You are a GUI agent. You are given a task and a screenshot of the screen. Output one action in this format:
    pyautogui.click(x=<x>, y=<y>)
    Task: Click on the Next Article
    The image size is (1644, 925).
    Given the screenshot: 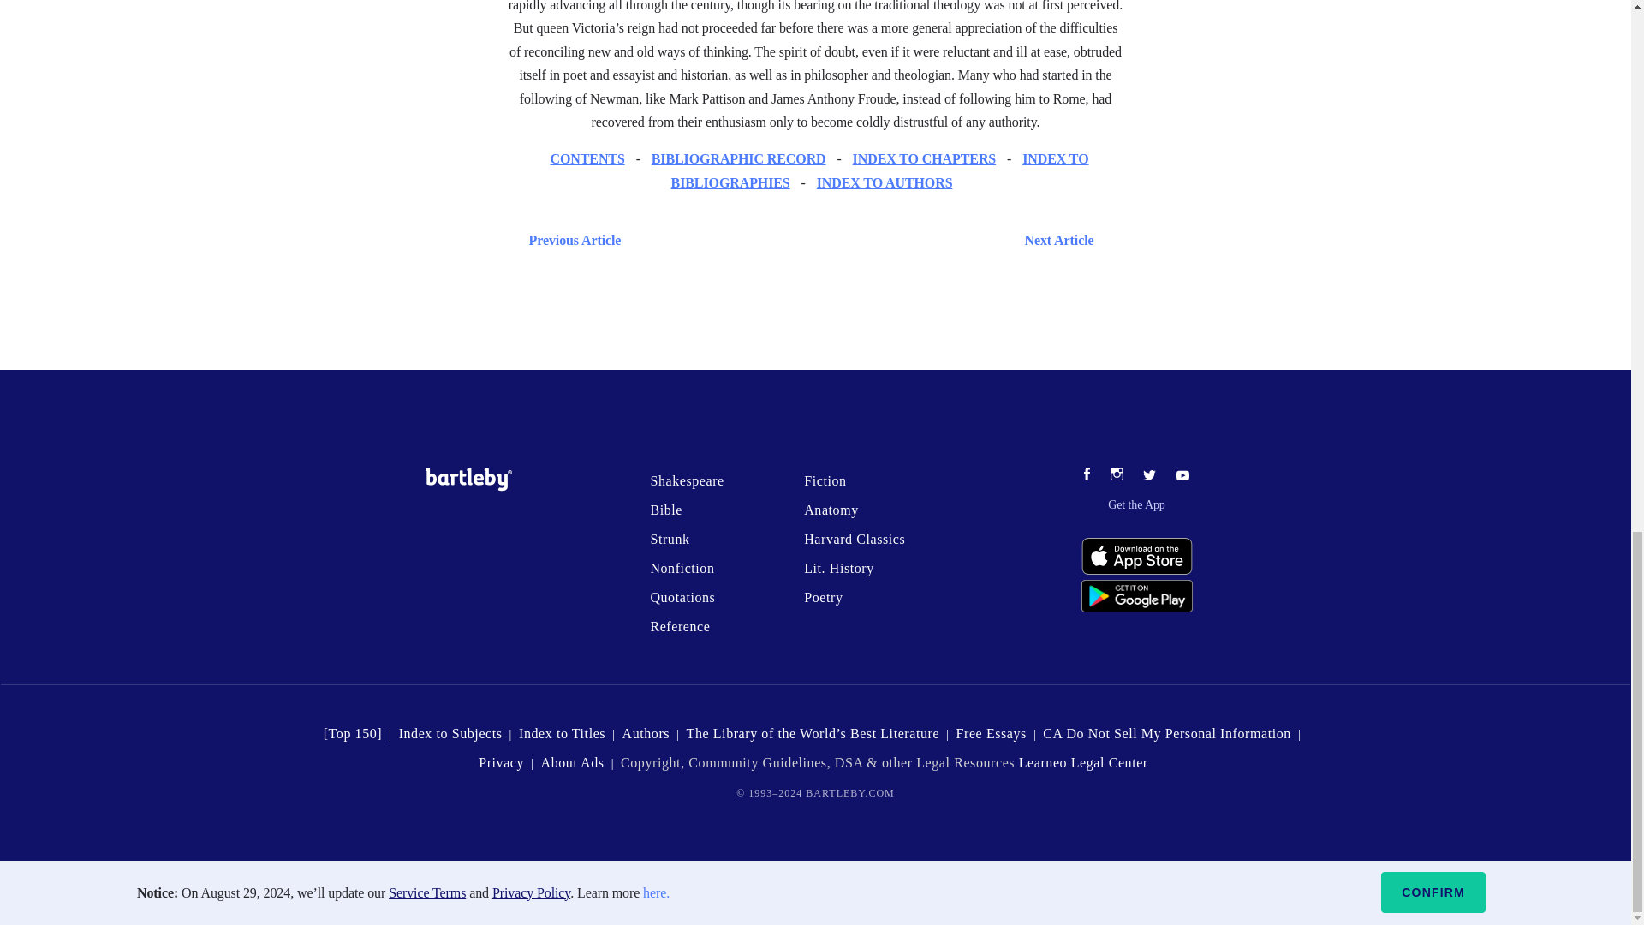 What is the action you would take?
    pyautogui.click(x=865, y=240)
    